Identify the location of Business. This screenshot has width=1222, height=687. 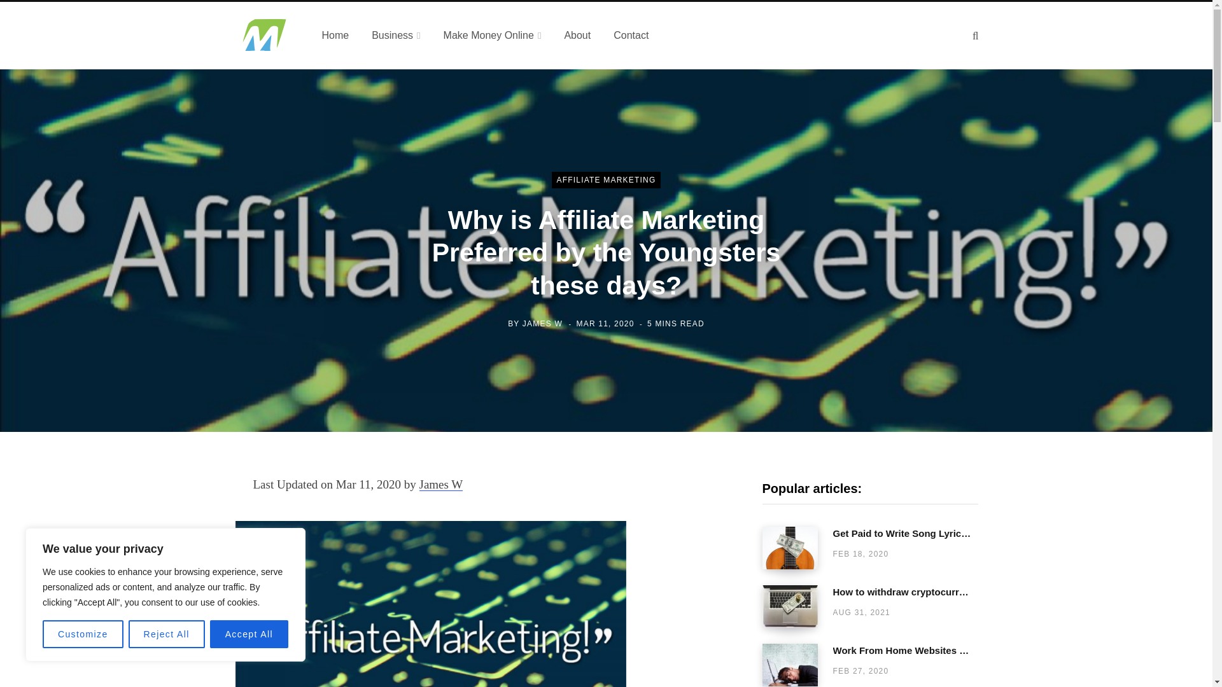
(396, 35).